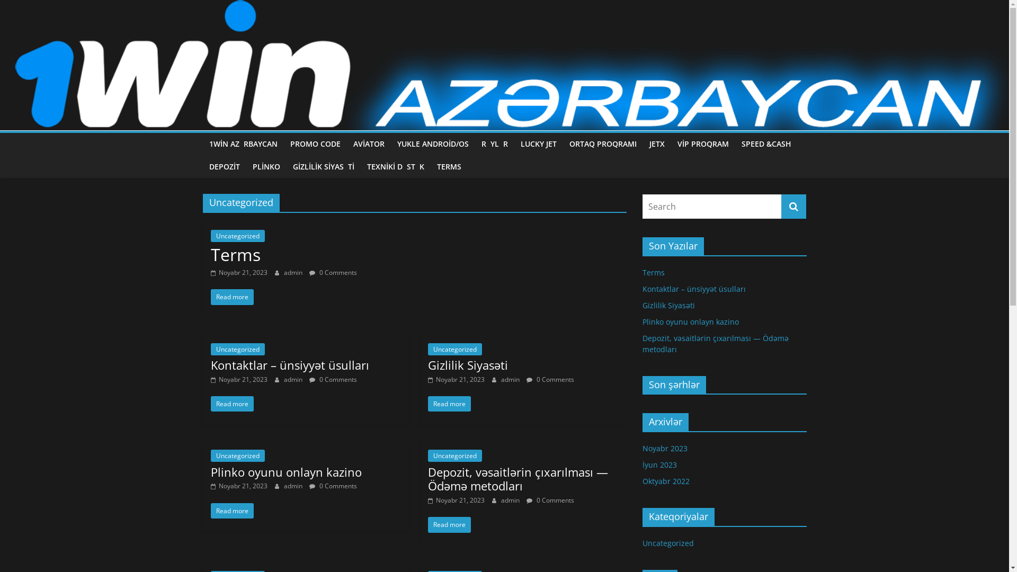  Describe the element at coordinates (239, 272) in the screenshot. I see `Noyabr 21, 2023` at that location.